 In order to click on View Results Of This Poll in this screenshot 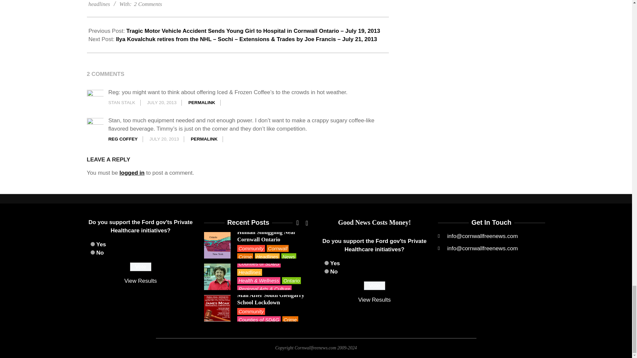, I will do `click(140, 281)`.